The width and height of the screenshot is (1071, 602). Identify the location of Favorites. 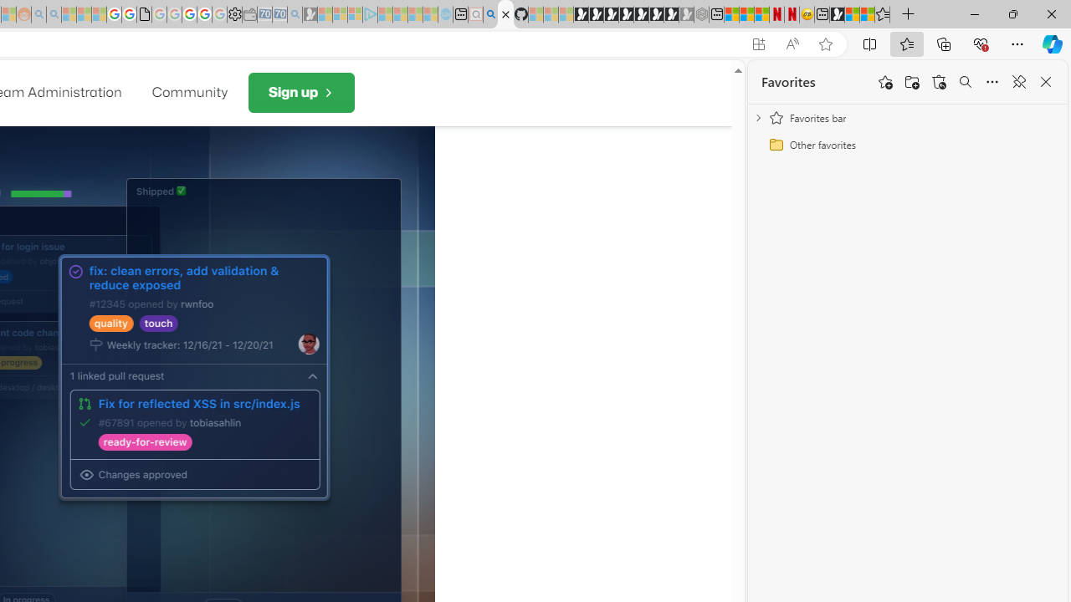
(788, 82).